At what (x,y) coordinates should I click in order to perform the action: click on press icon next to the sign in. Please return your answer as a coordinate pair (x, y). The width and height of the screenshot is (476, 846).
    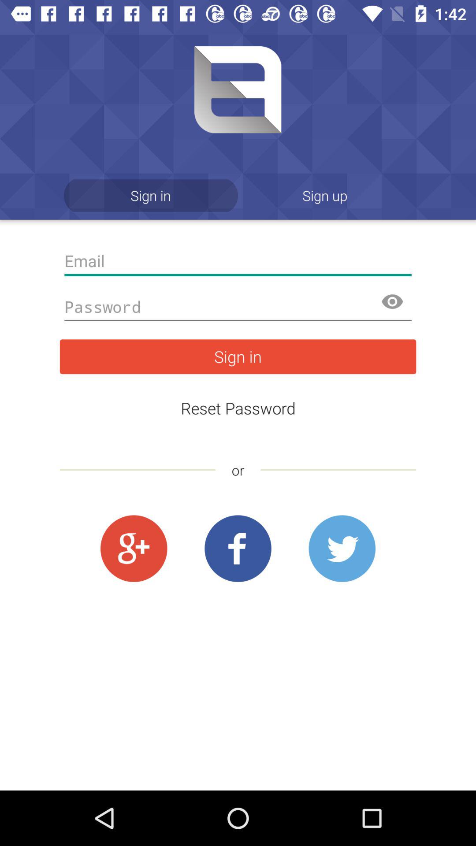
    Looking at the image, I should click on (325, 196).